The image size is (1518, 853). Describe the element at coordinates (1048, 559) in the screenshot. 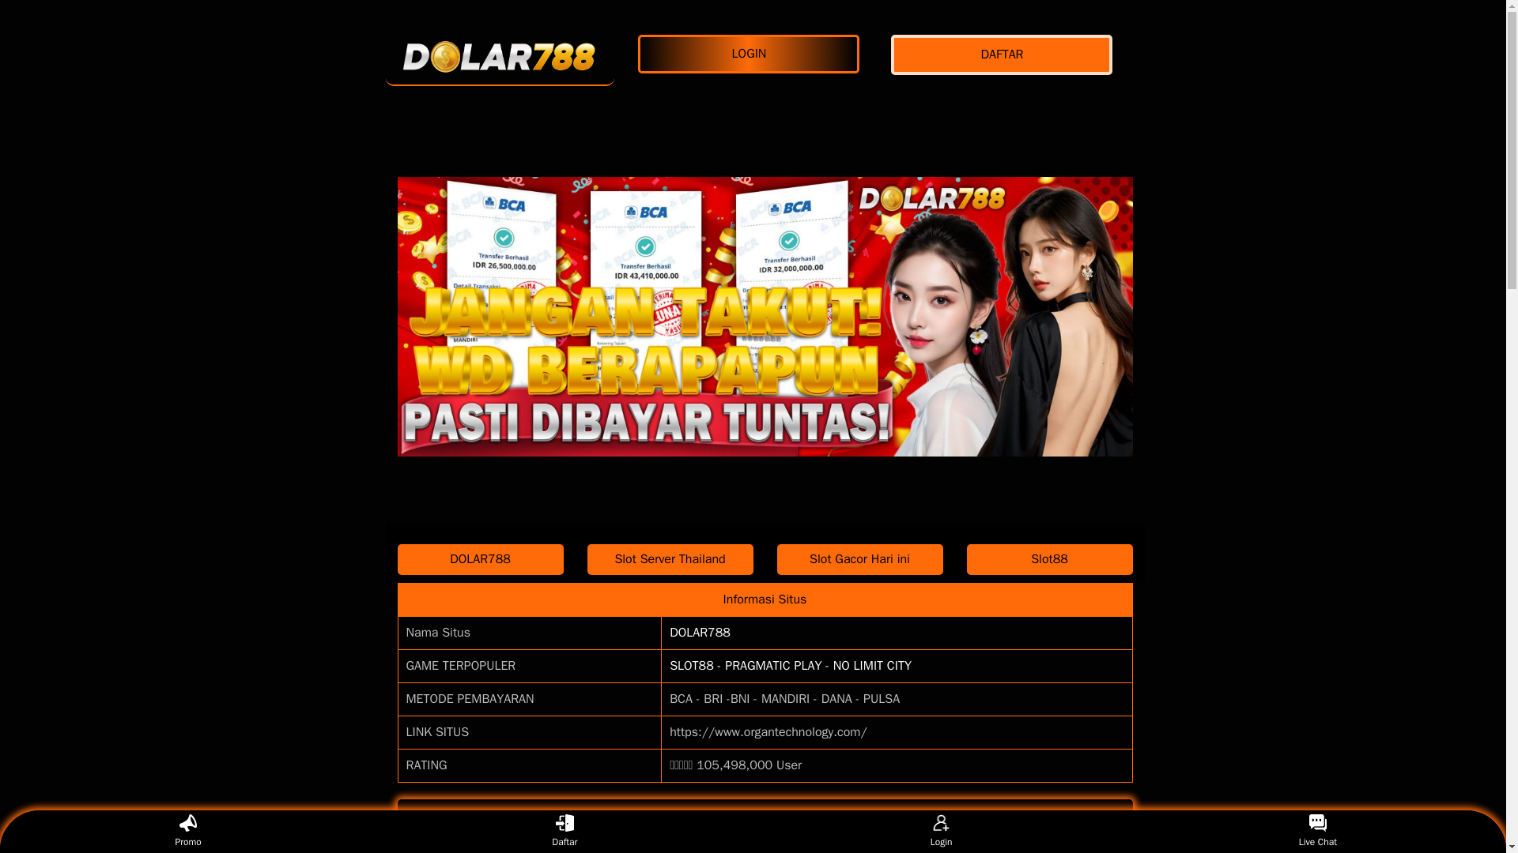

I see `Slot88` at that location.